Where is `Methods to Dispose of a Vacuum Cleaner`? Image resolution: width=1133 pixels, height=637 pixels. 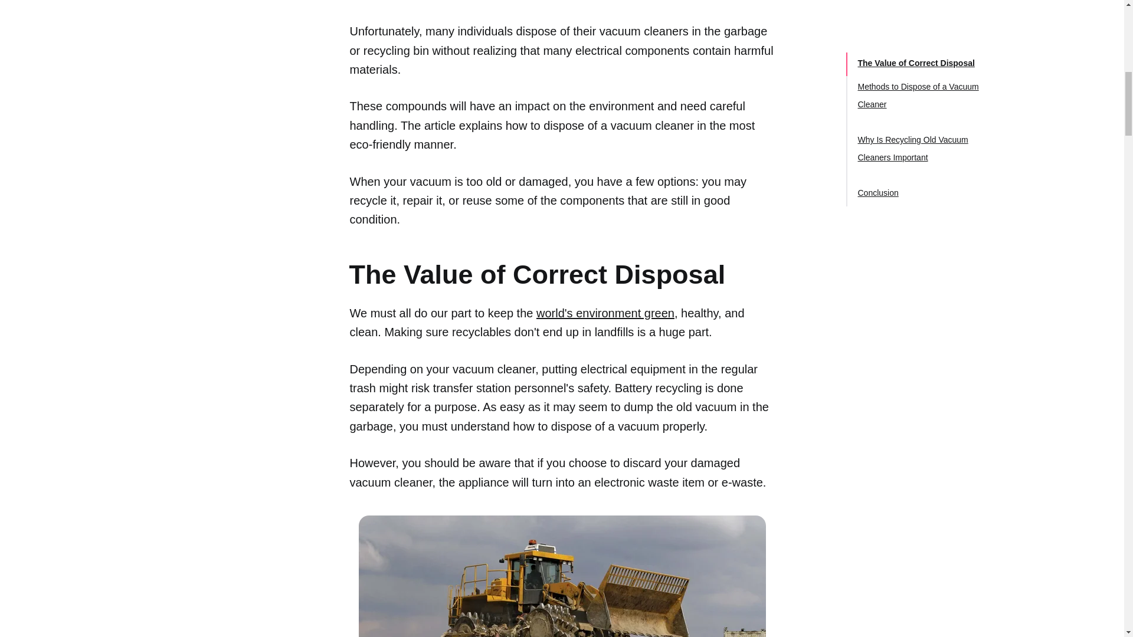
Methods to Dispose of a Vacuum Cleaner is located at coordinates (918, 64).